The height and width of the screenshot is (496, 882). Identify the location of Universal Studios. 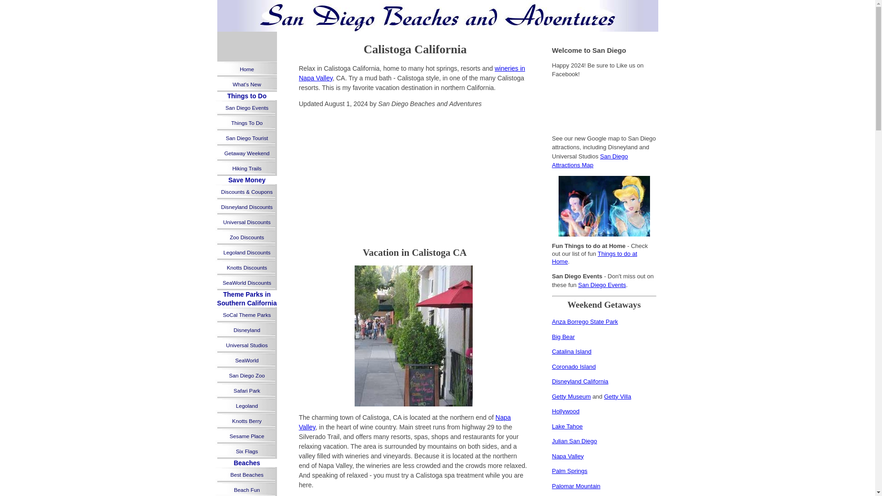
(247, 345).